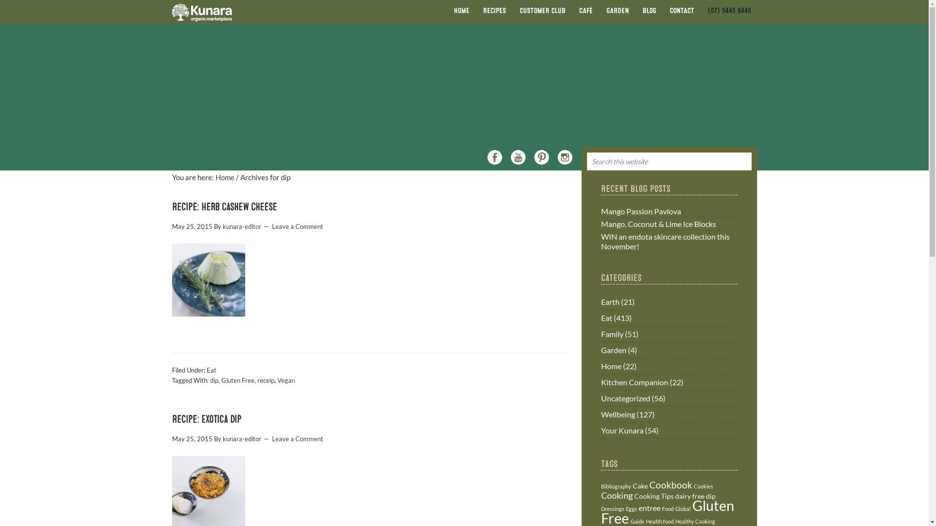 The image size is (936, 526). What do you see at coordinates (242, 439) in the screenshot?
I see `kunara-editor` at bounding box center [242, 439].